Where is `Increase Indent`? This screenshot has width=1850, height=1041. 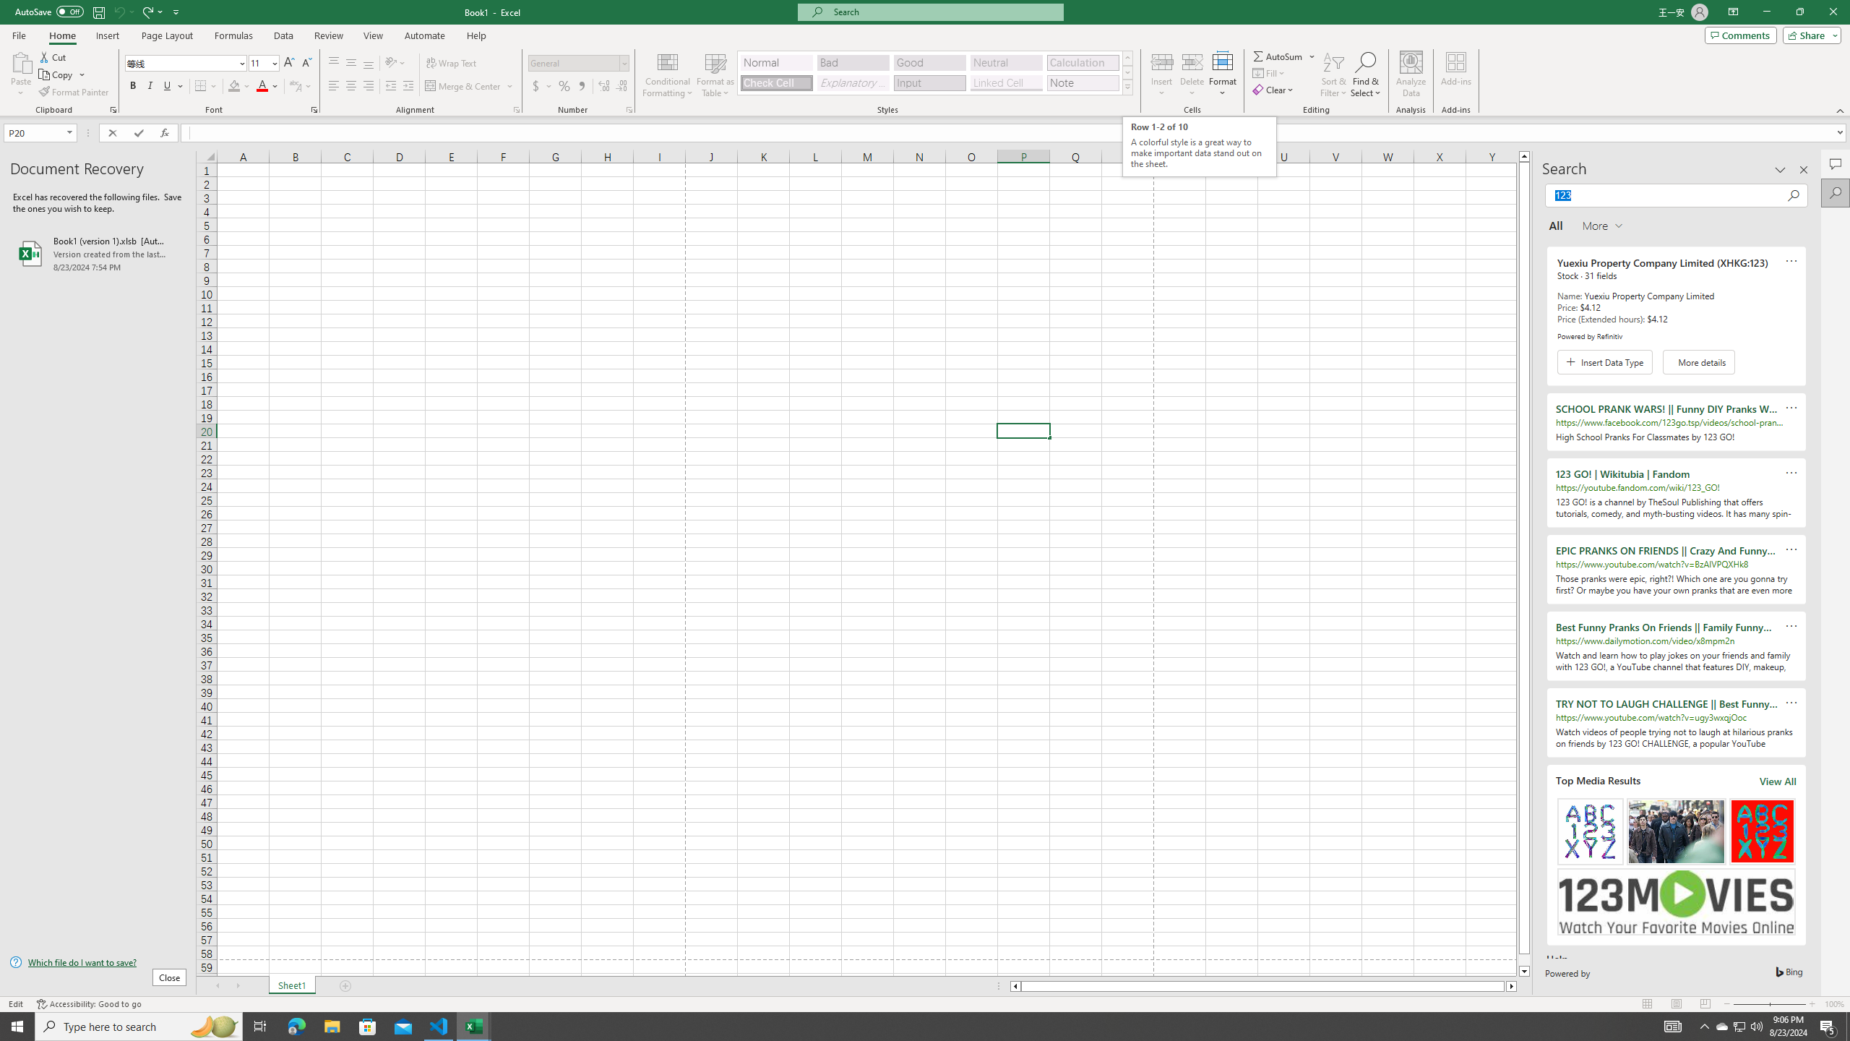
Increase Indent is located at coordinates (408, 87).